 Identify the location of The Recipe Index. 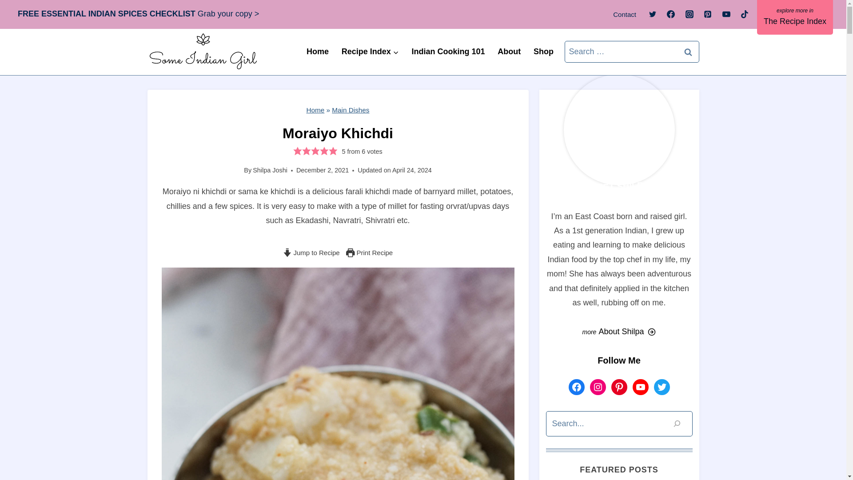
(795, 17).